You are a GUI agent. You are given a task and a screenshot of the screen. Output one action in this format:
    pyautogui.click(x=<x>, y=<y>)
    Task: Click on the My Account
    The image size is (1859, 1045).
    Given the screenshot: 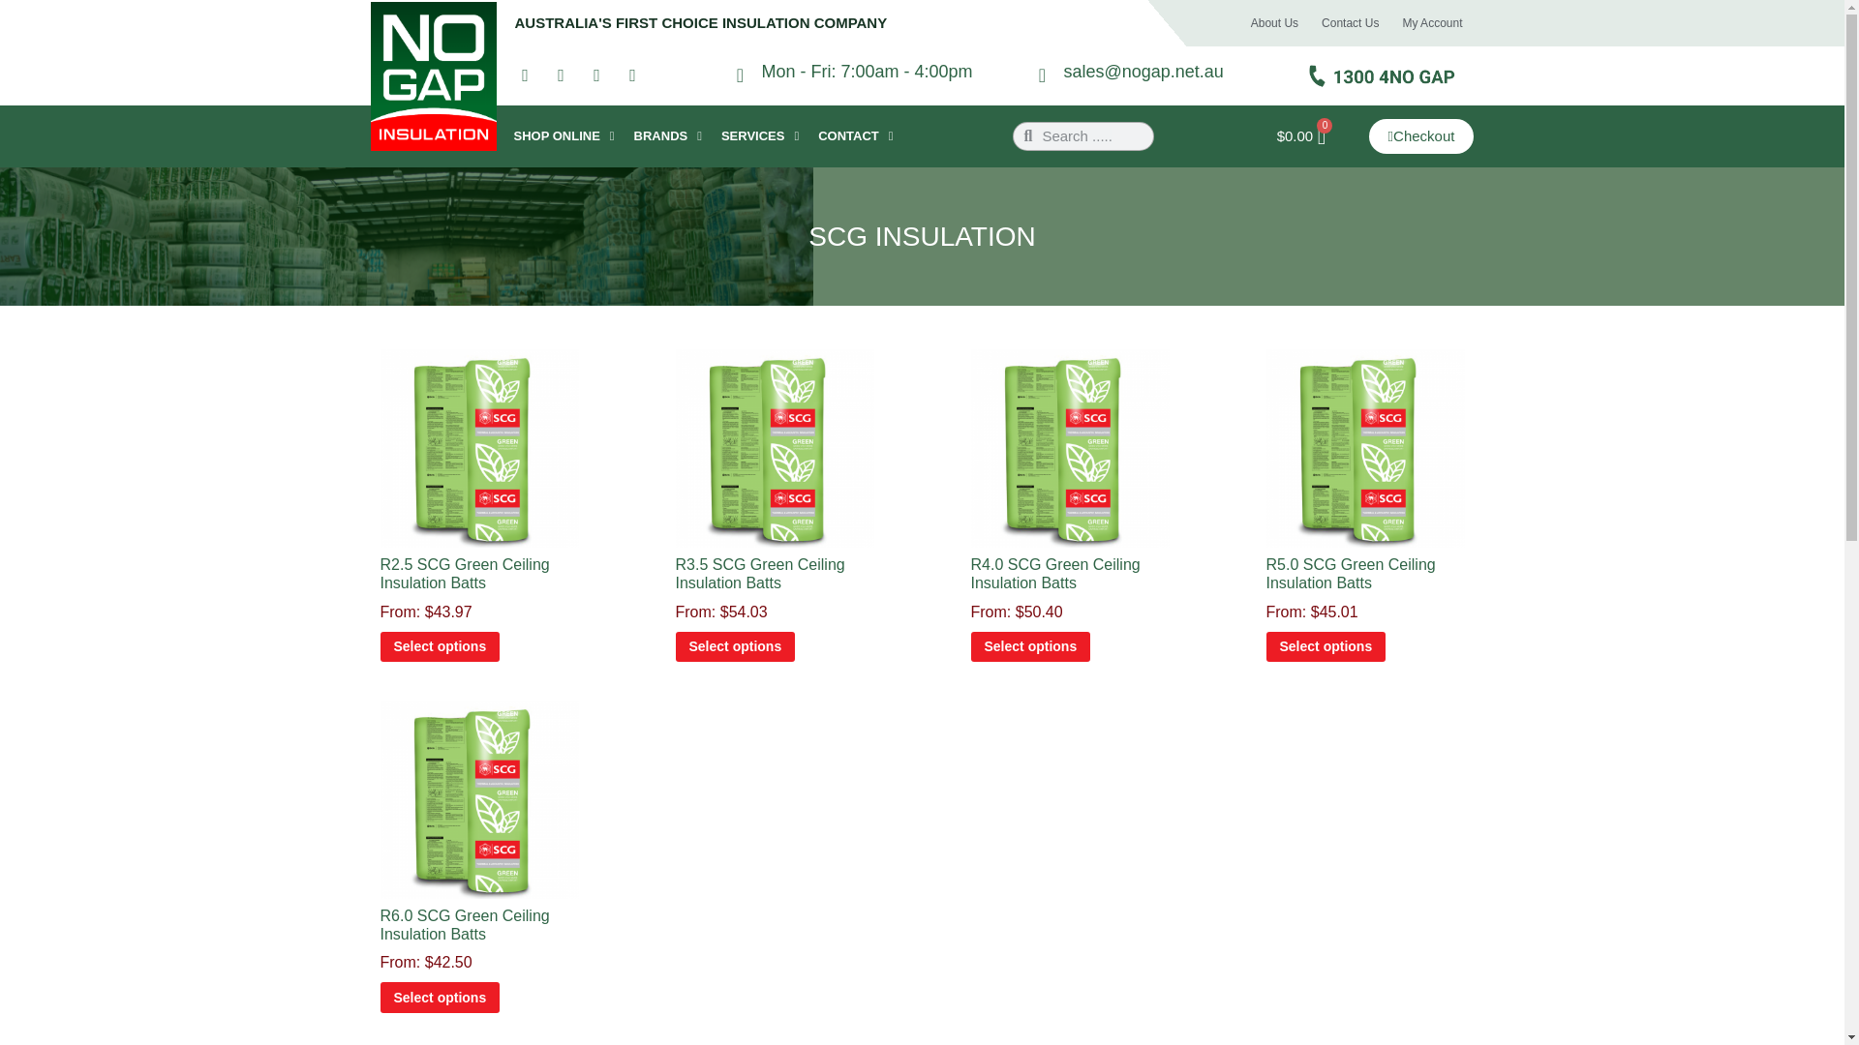 What is the action you would take?
    pyautogui.click(x=1432, y=22)
    